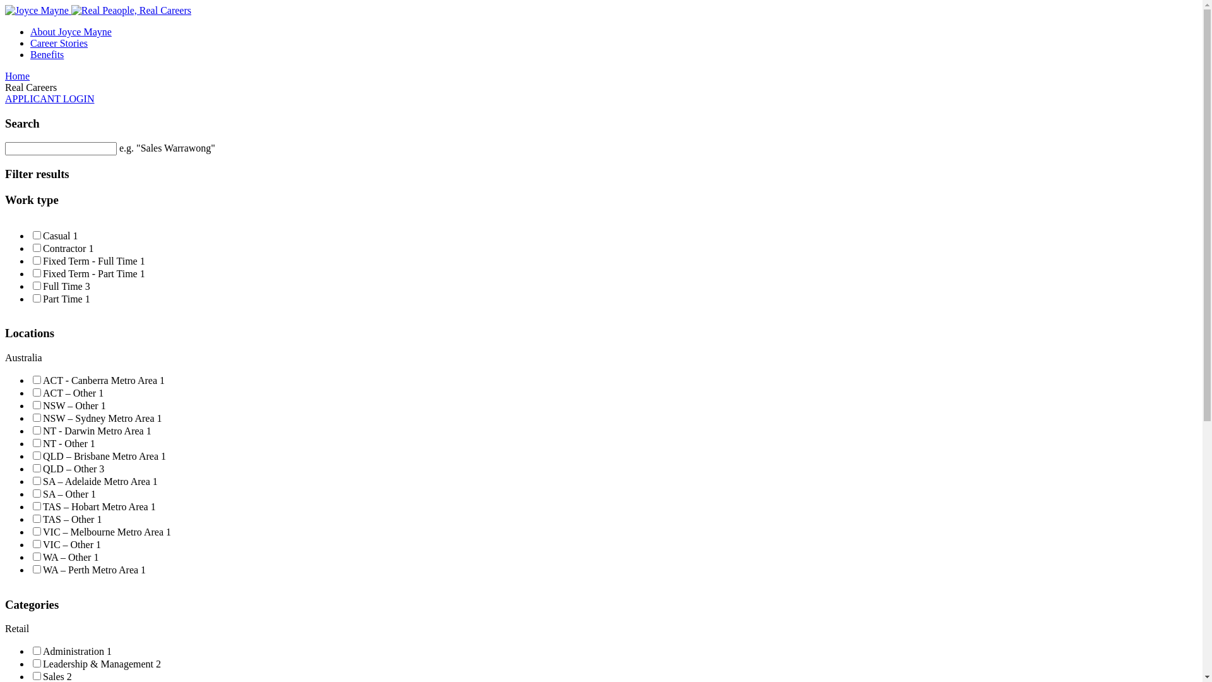 The height and width of the screenshot is (682, 1212). I want to click on Career Stories, so click(614, 43).